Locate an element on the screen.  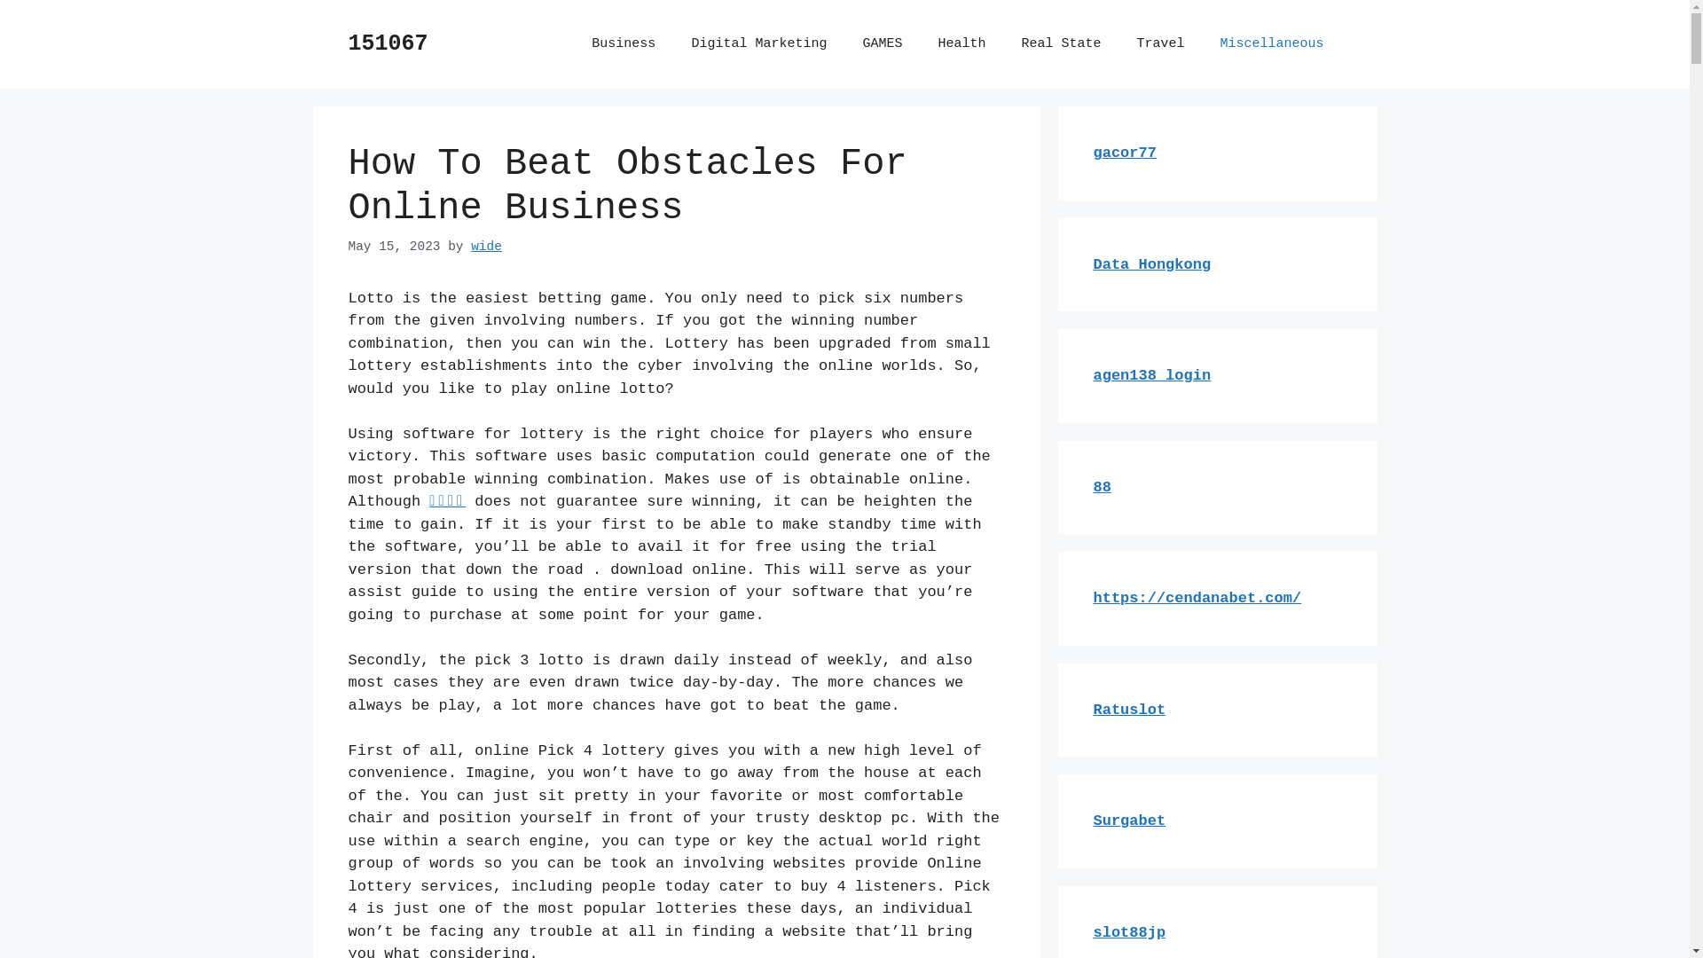
Miscellaneous is located at coordinates (1272, 44).